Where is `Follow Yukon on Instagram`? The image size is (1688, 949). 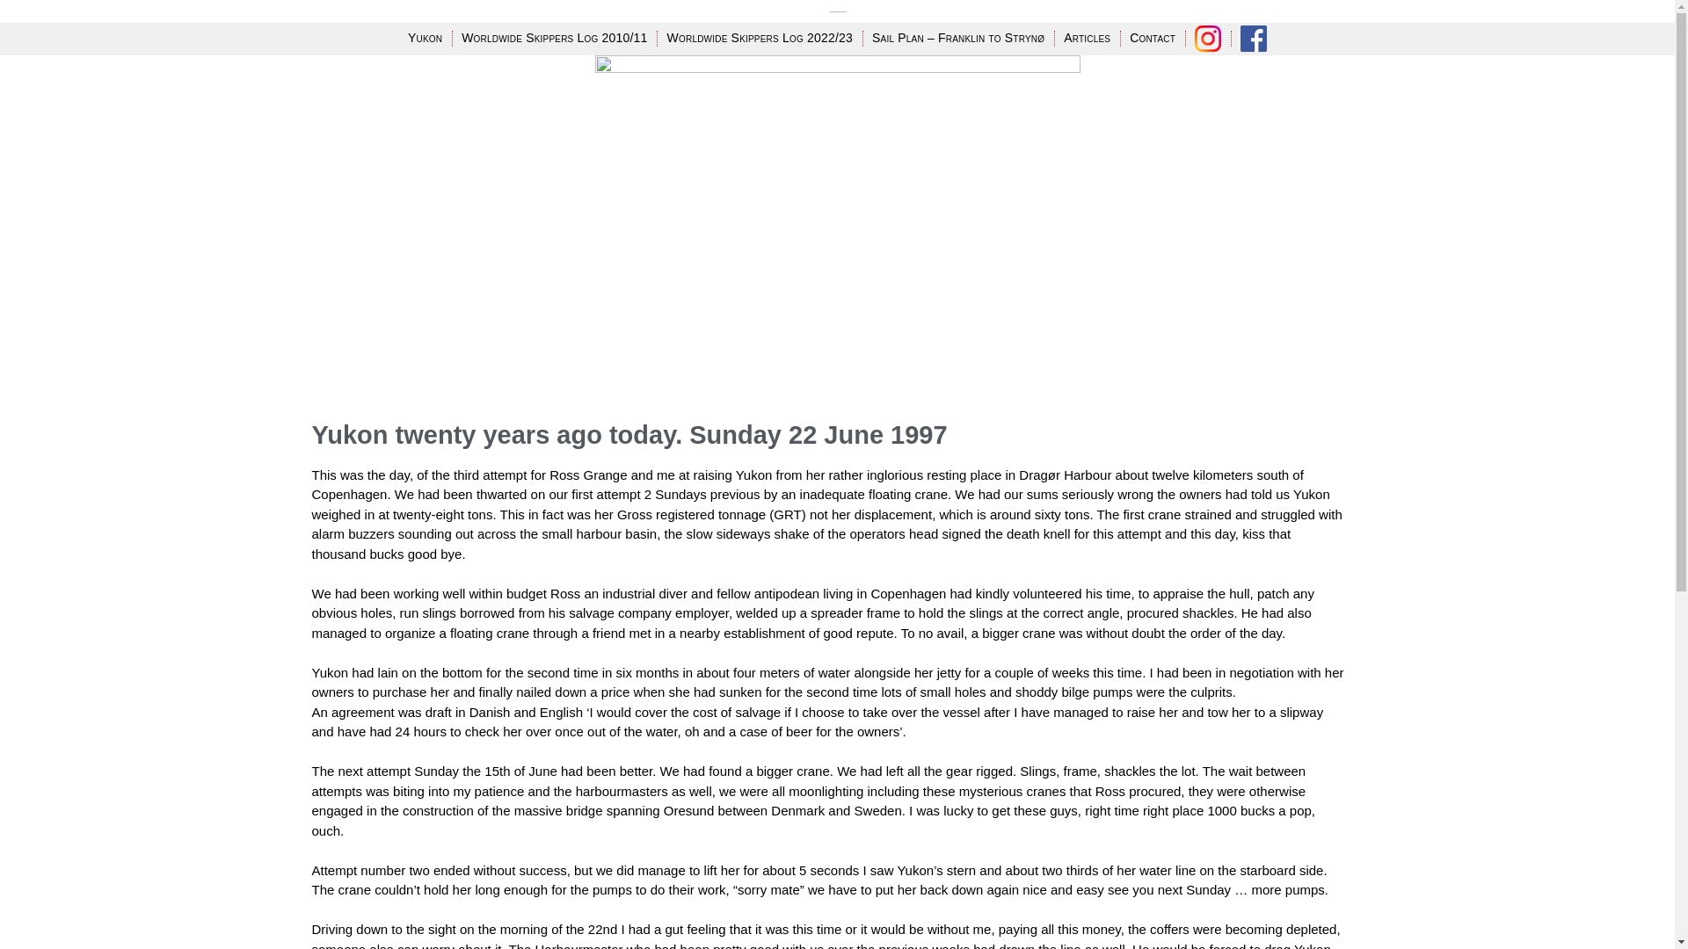
Follow Yukon on Instagram is located at coordinates (1208, 39).